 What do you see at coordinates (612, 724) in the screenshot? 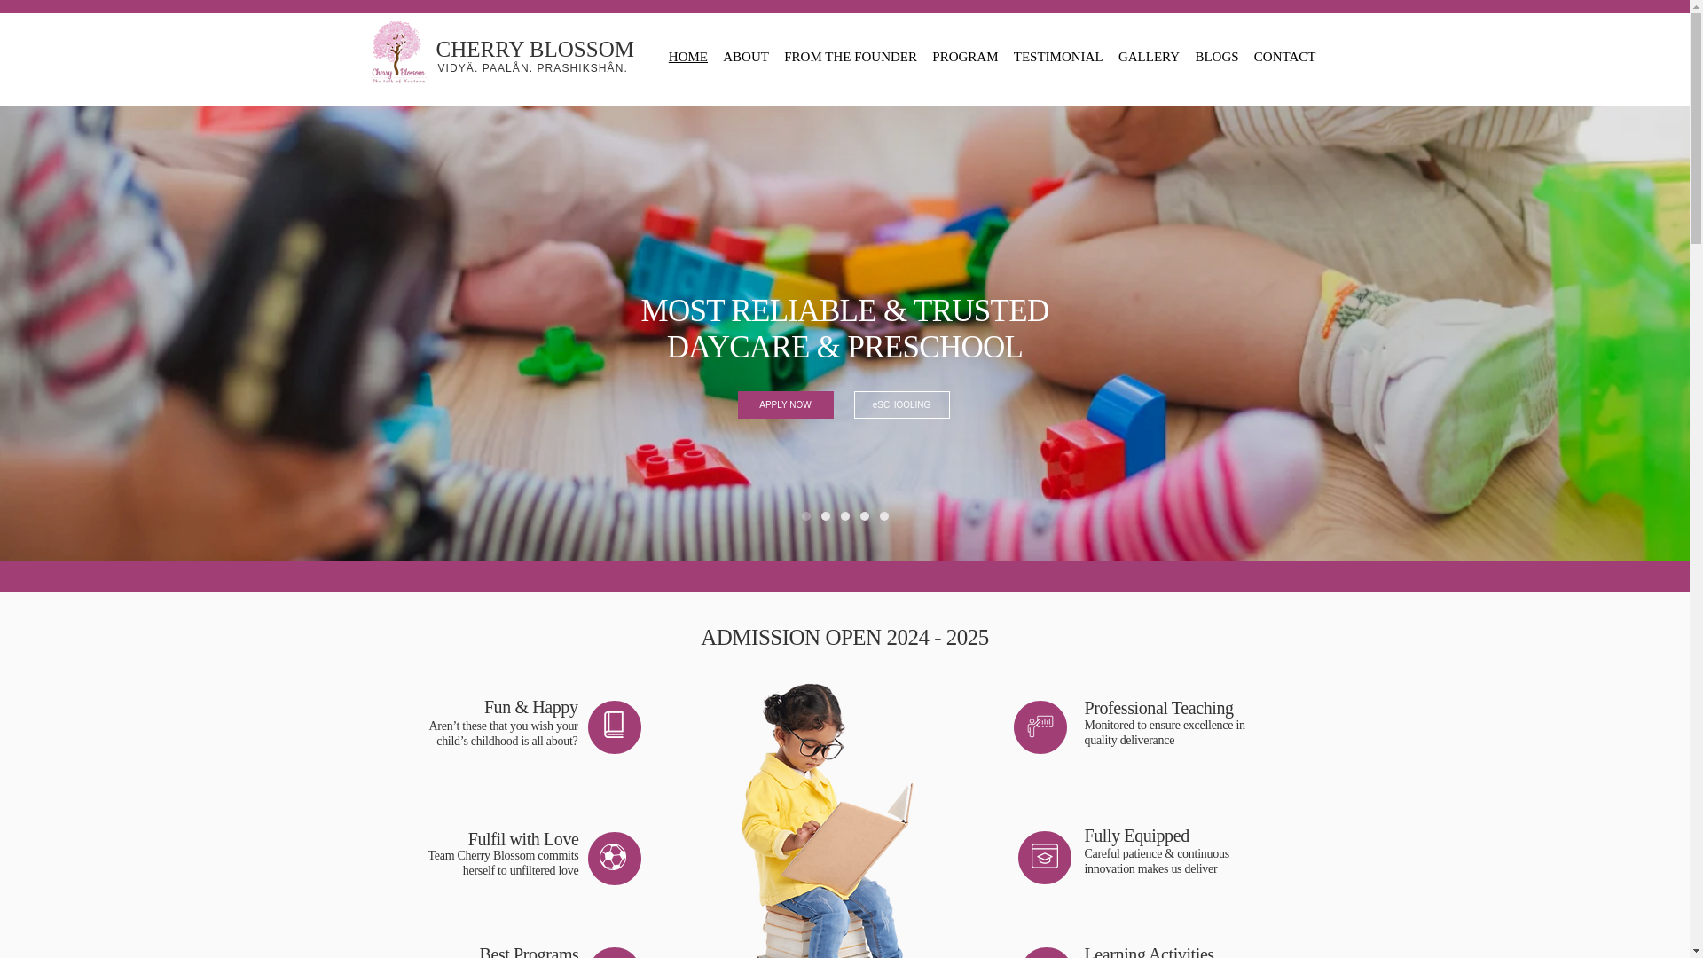
I see `book.png` at bounding box center [612, 724].